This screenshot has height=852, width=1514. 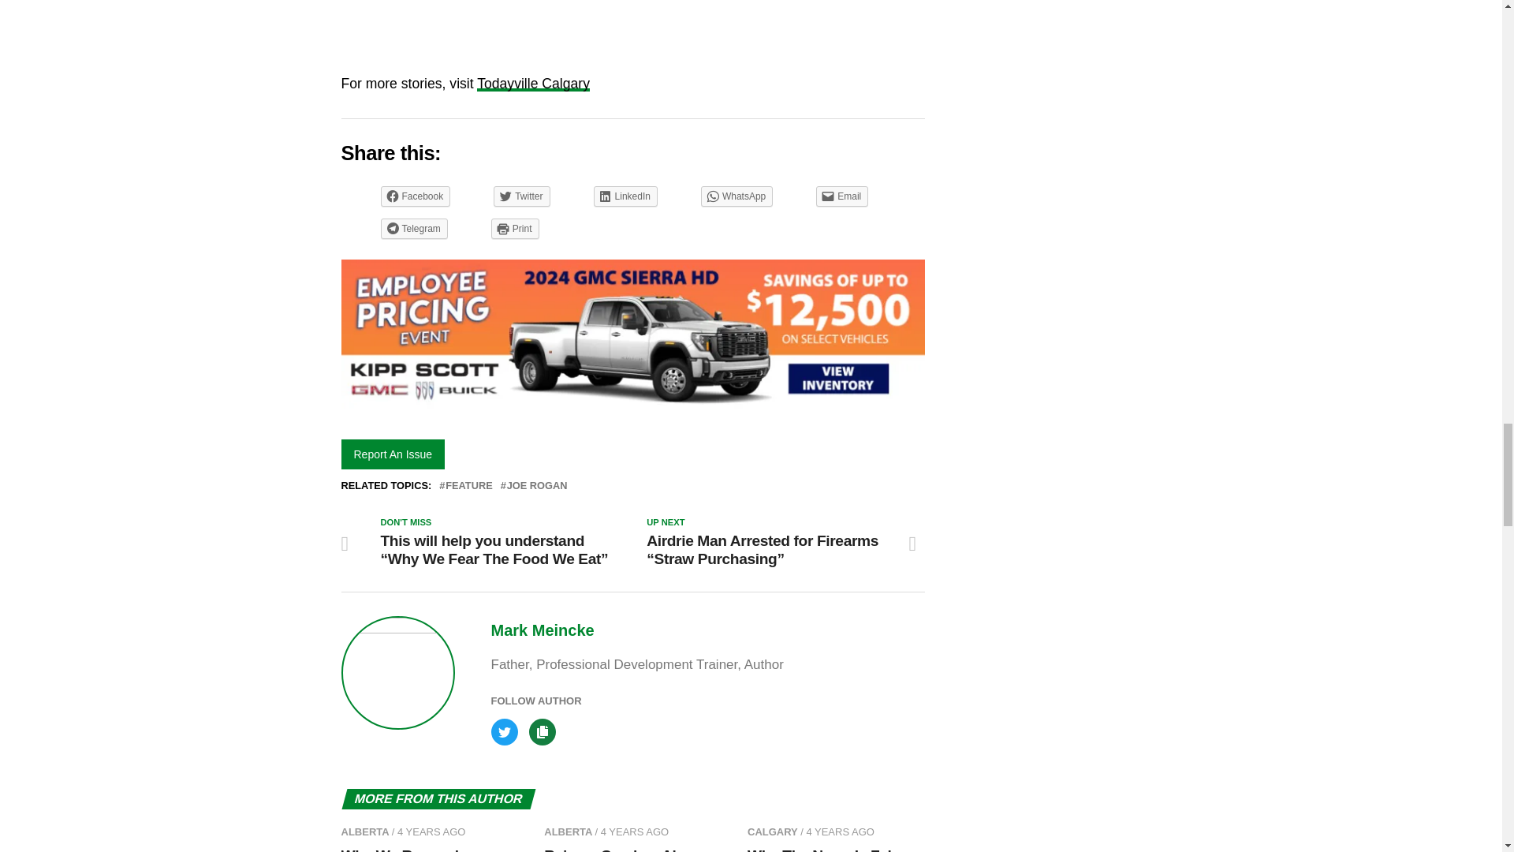 I want to click on Click to share on Telegram, so click(x=413, y=228).